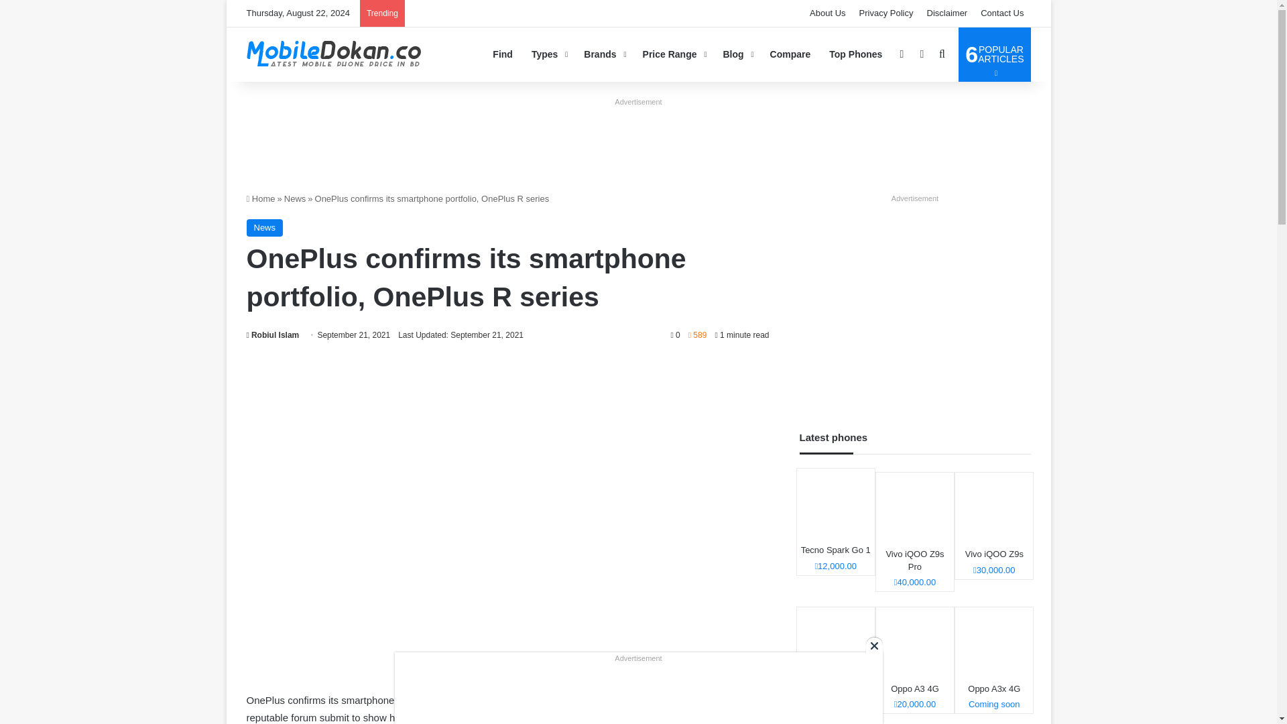 This screenshot has width=1287, height=724. Describe the element at coordinates (548, 54) in the screenshot. I see `Types` at that location.